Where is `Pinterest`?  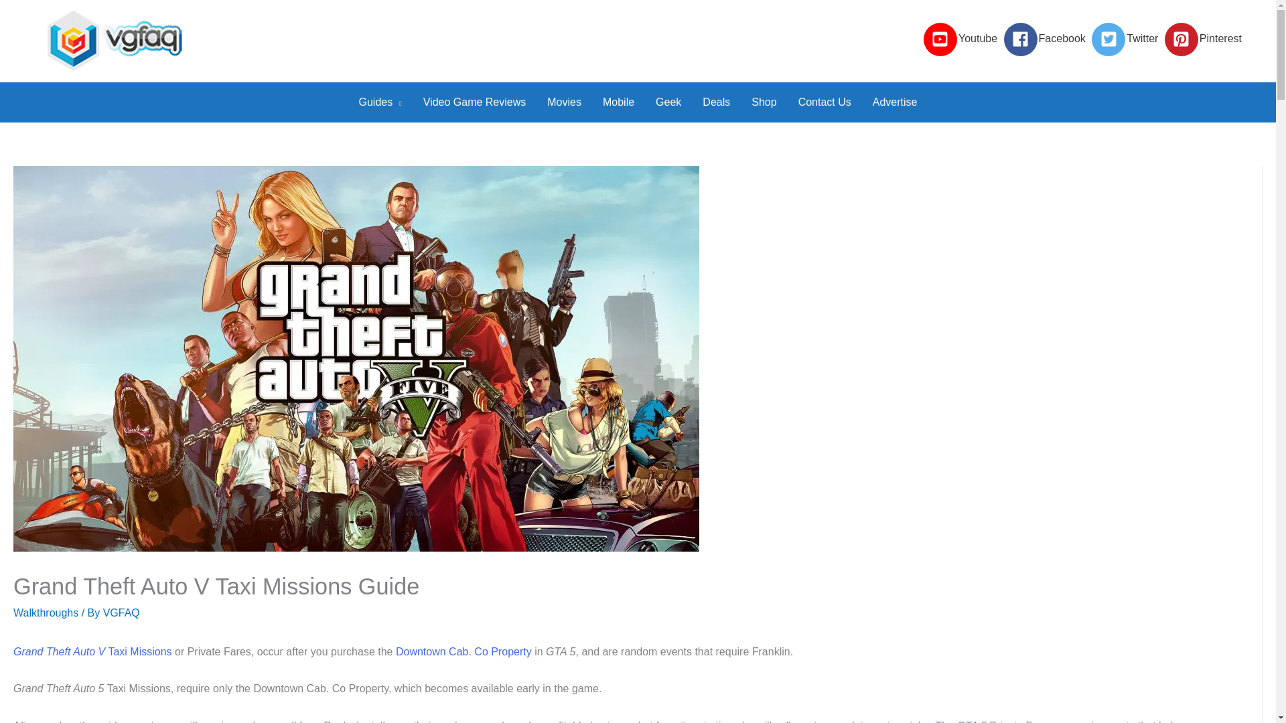
Pinterest is located at coordinates (1203, 39).